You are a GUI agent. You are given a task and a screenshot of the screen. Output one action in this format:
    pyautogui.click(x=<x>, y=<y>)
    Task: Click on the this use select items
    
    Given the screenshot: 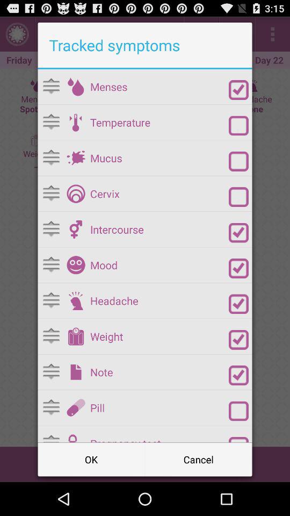 What is the action you would take?
    pyautogui.click(x=238, y=411)
    